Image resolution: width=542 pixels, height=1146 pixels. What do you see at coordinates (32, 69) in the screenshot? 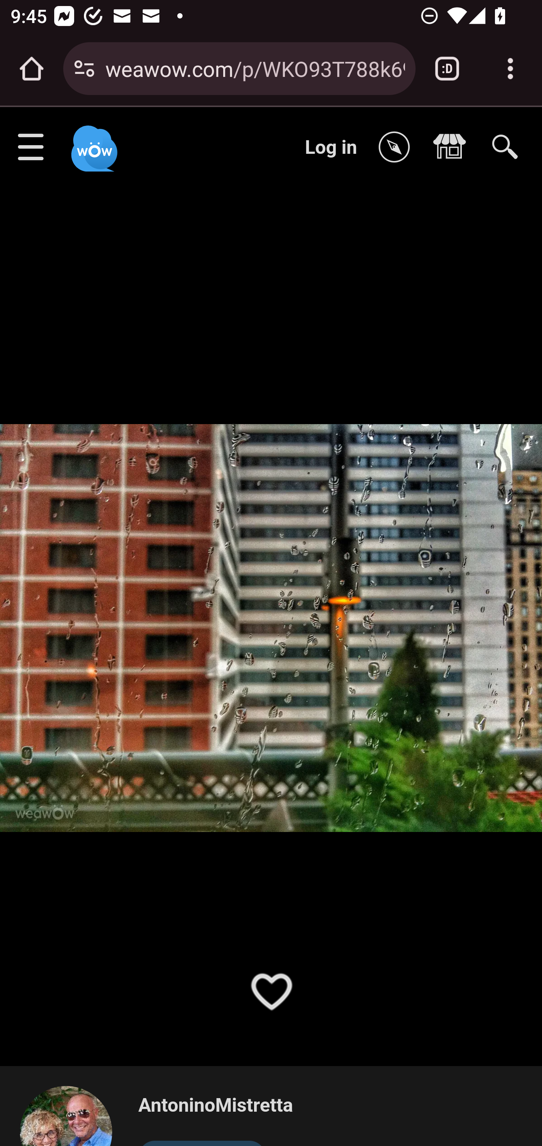
I see `Open the home page` at bounding box center [32, 69].